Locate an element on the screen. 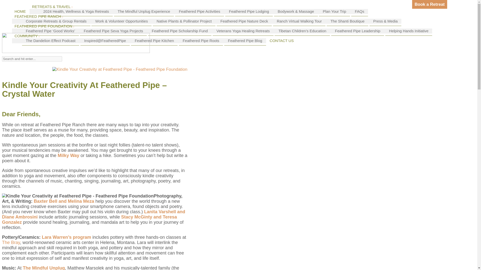 The height and width of the screenshot is (270, 481). FEATHERED PIPE RANCH is located at coordinates (38, 16).